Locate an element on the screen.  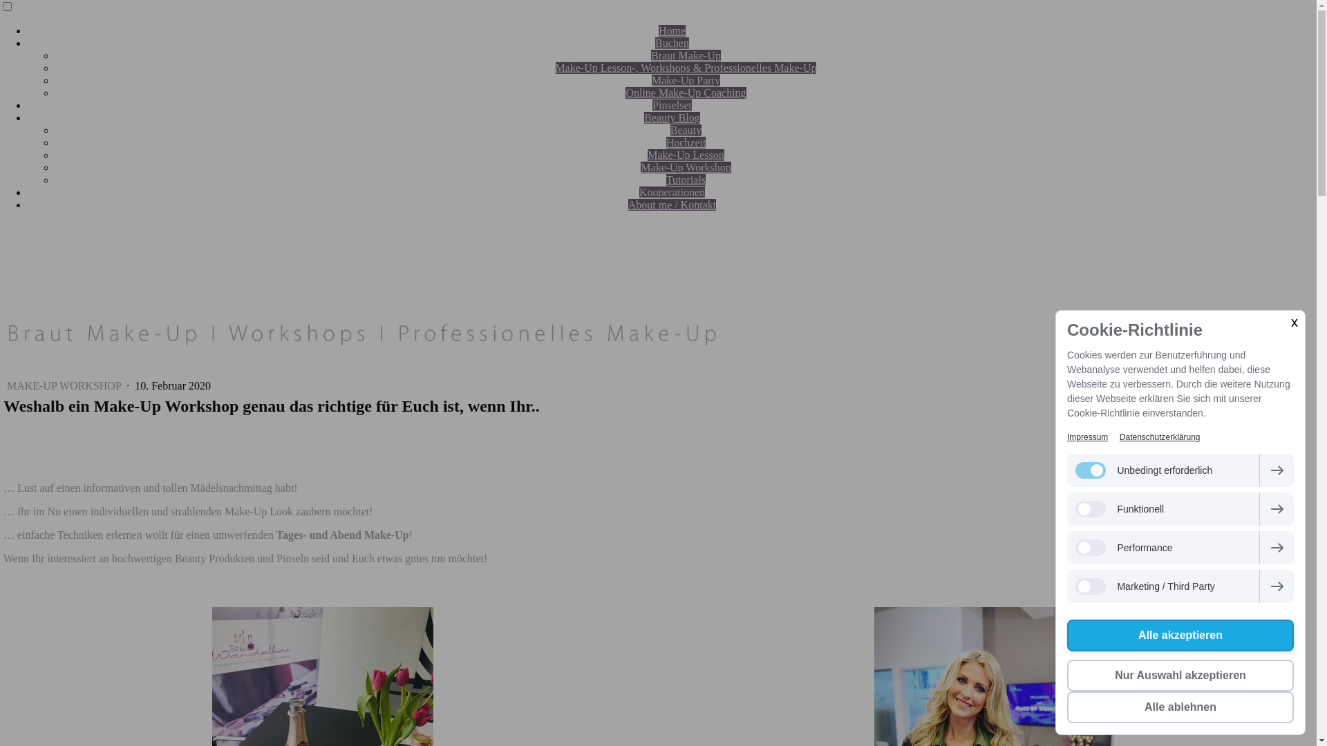
Kooperationen is located at coordinates (672, 192).